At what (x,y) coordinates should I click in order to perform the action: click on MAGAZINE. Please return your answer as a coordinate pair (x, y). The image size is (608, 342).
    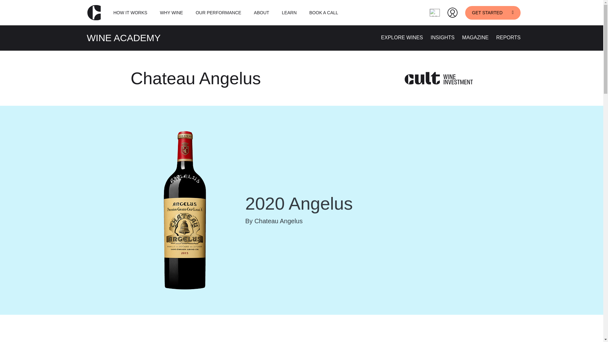
    Looking at the image, I should click on (475, 37).